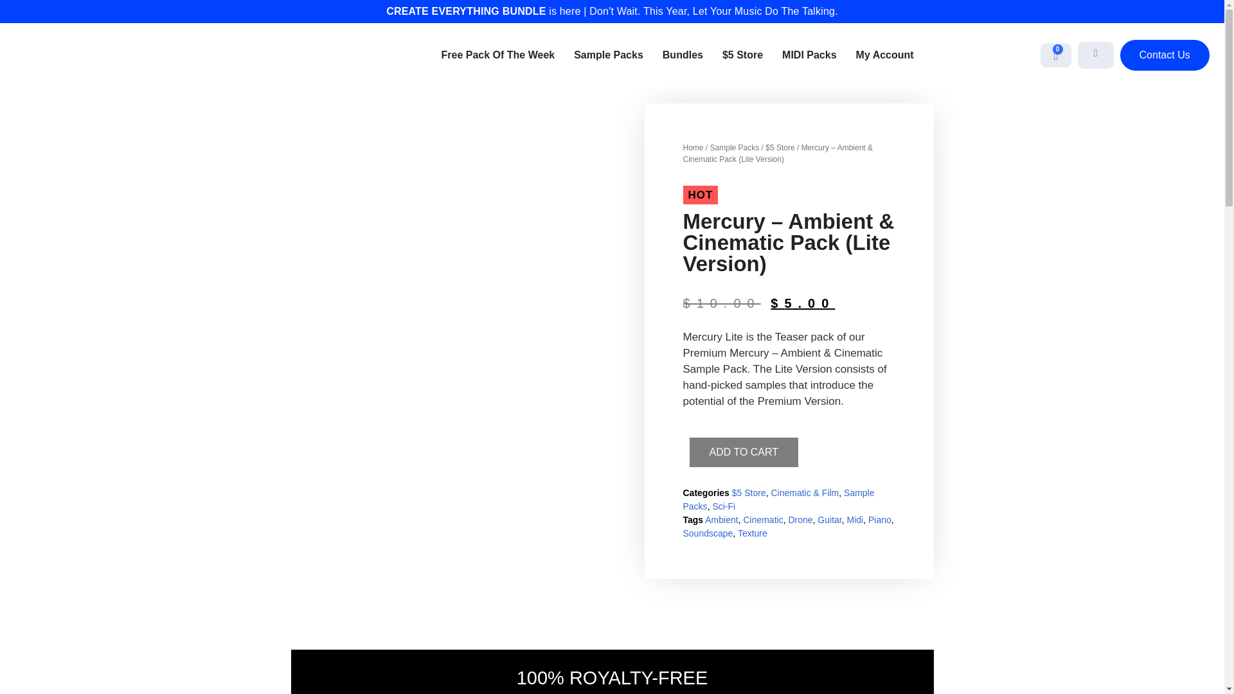 This screenshot has width=1234, height=694. Describe the element at coordinates (721, 519) in the screenshot. I see `Ambient` at that location.